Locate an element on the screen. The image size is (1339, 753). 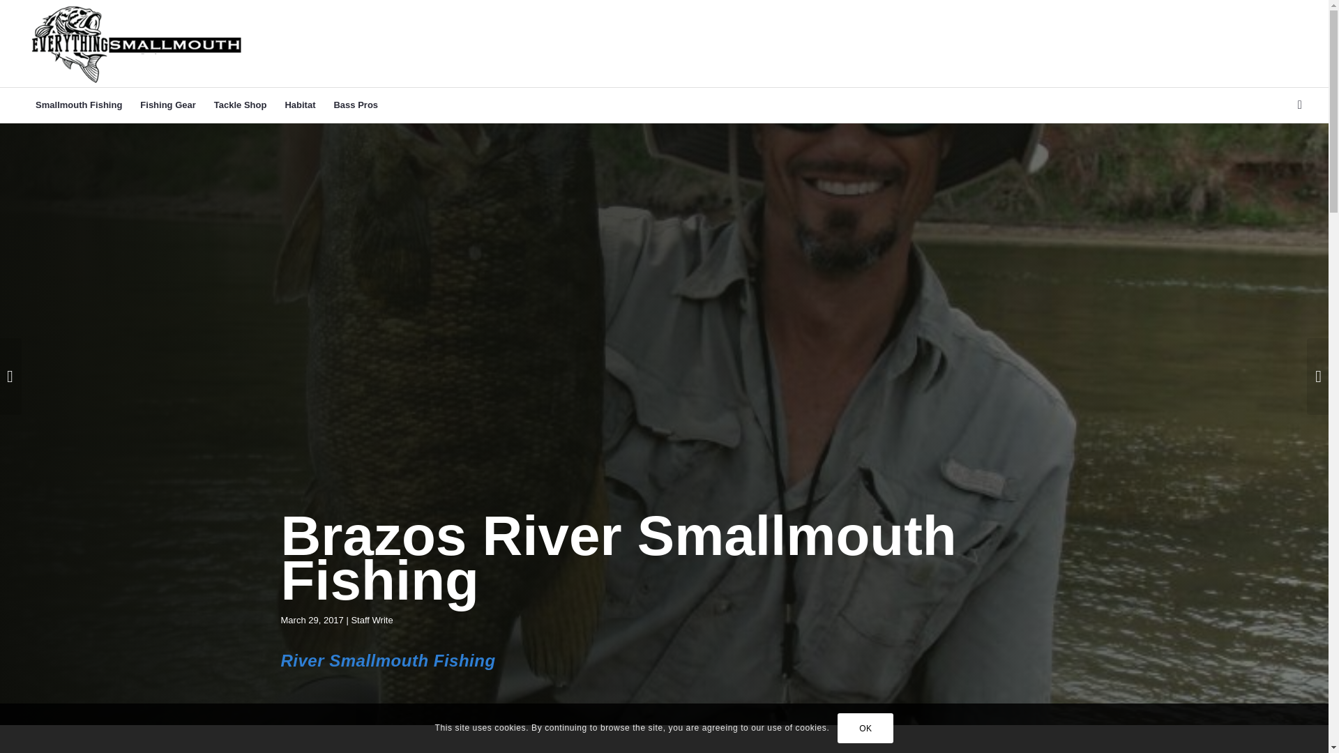
Tackle Shop is located at coordinates (240, 105).